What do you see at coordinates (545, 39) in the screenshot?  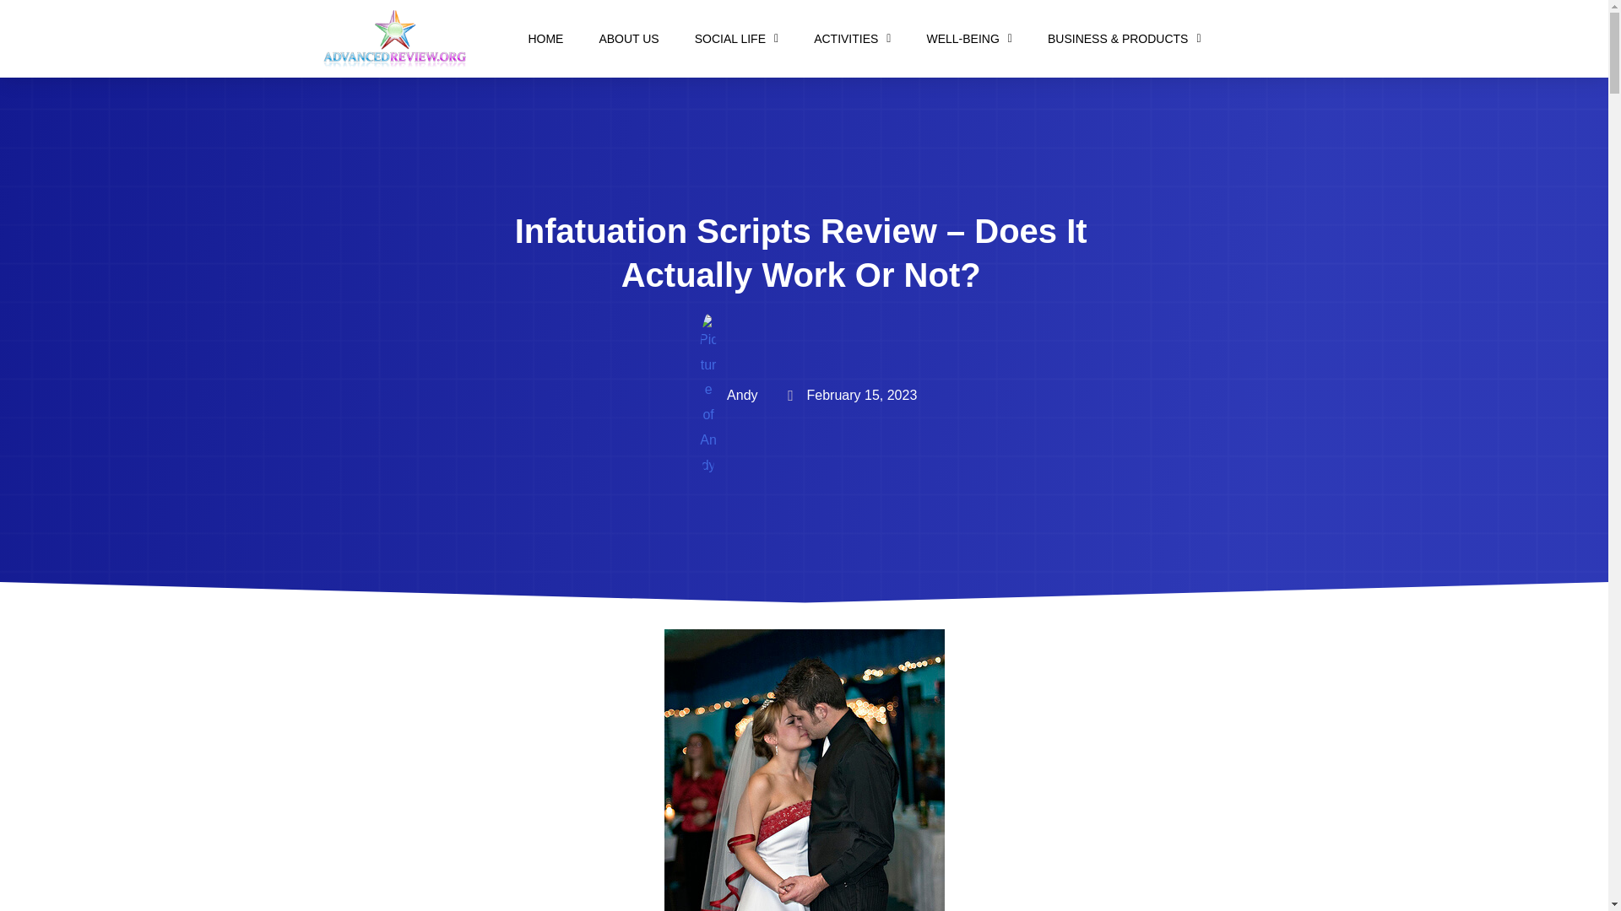 I see `HOME` at bounding box center [545, 39].